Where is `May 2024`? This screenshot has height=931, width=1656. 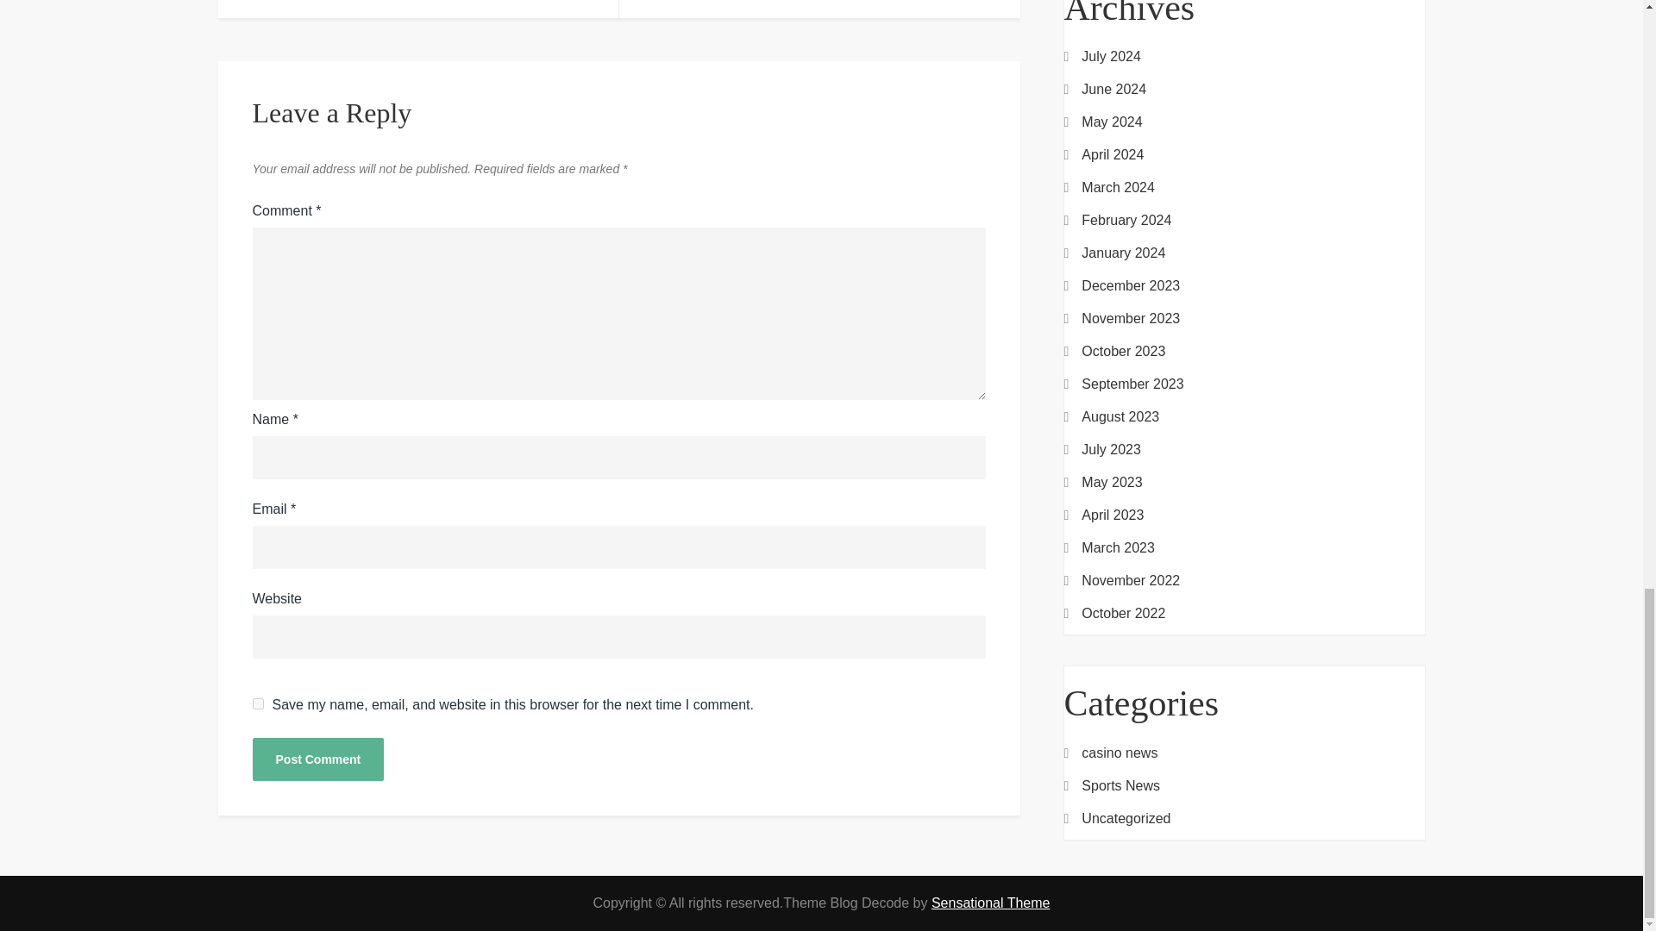 May 2024 is located at coordinates (1111, 122).